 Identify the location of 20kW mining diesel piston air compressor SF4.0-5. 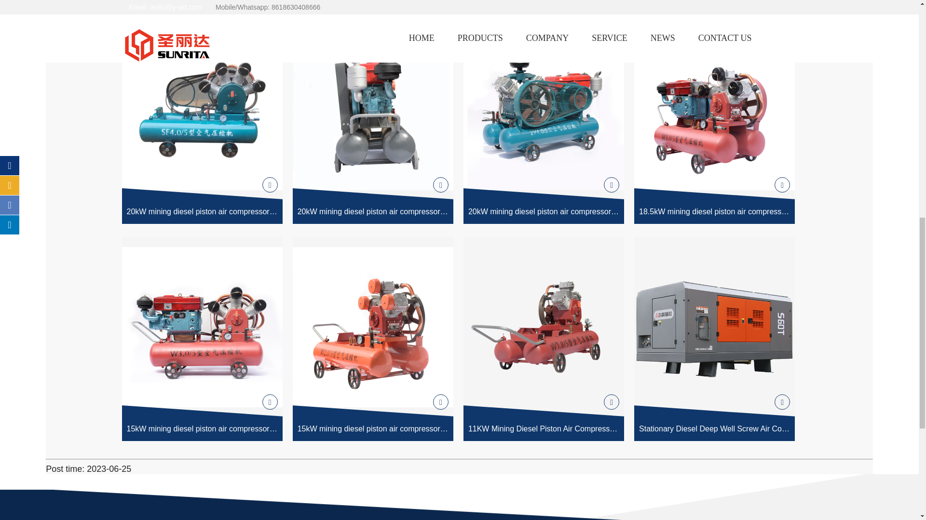
(202, 121).